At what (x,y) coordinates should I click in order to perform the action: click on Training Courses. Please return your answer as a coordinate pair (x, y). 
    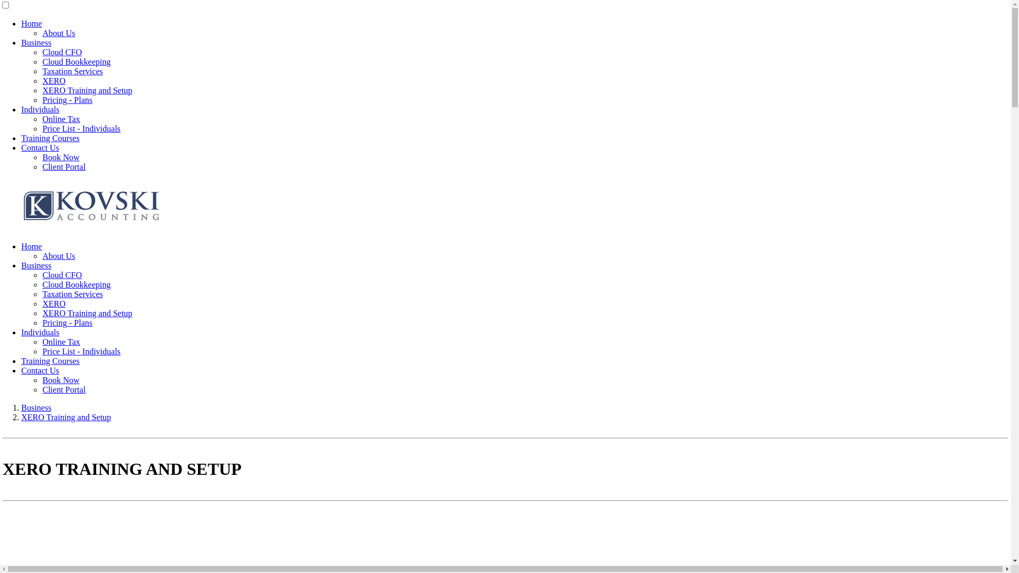
    Looking at the image, I should click on (50, 361).